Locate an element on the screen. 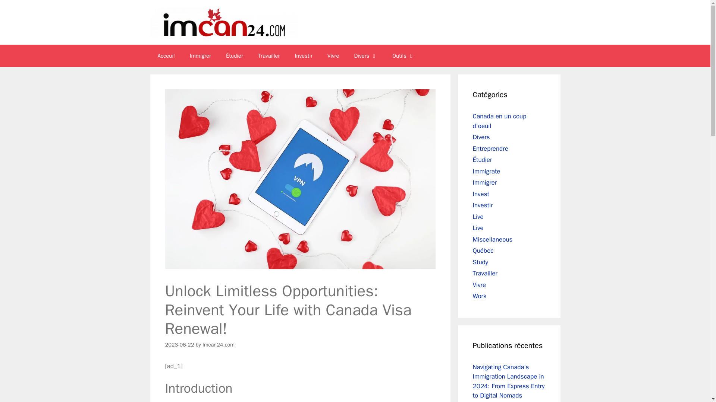  Divers is located at coordinates (365, 56).